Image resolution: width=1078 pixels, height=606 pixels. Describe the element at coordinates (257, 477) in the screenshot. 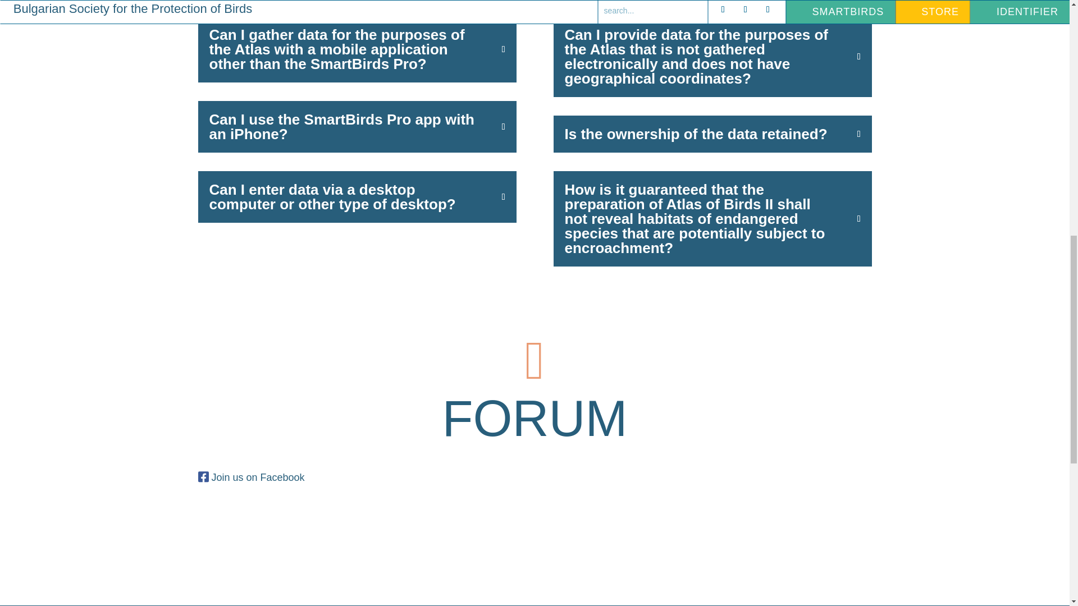

I see `Join us on Facebook` at that location.